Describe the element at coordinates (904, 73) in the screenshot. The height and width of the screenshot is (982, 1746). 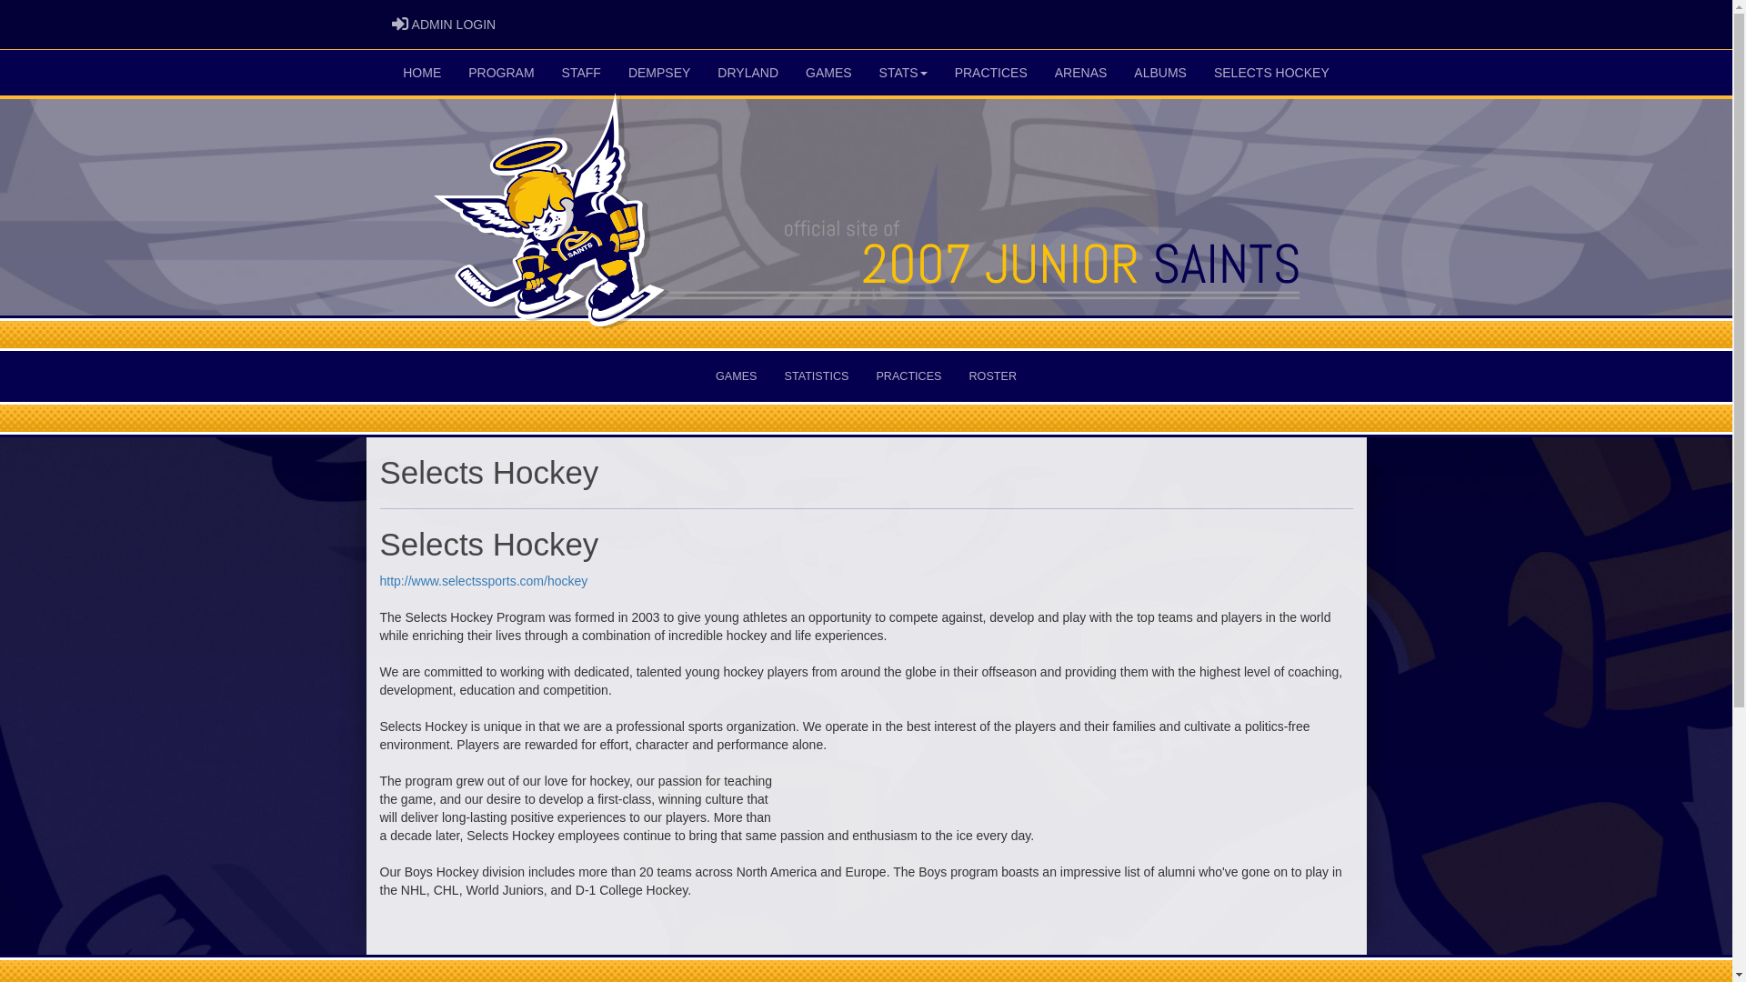
I see `STATS` at that location.